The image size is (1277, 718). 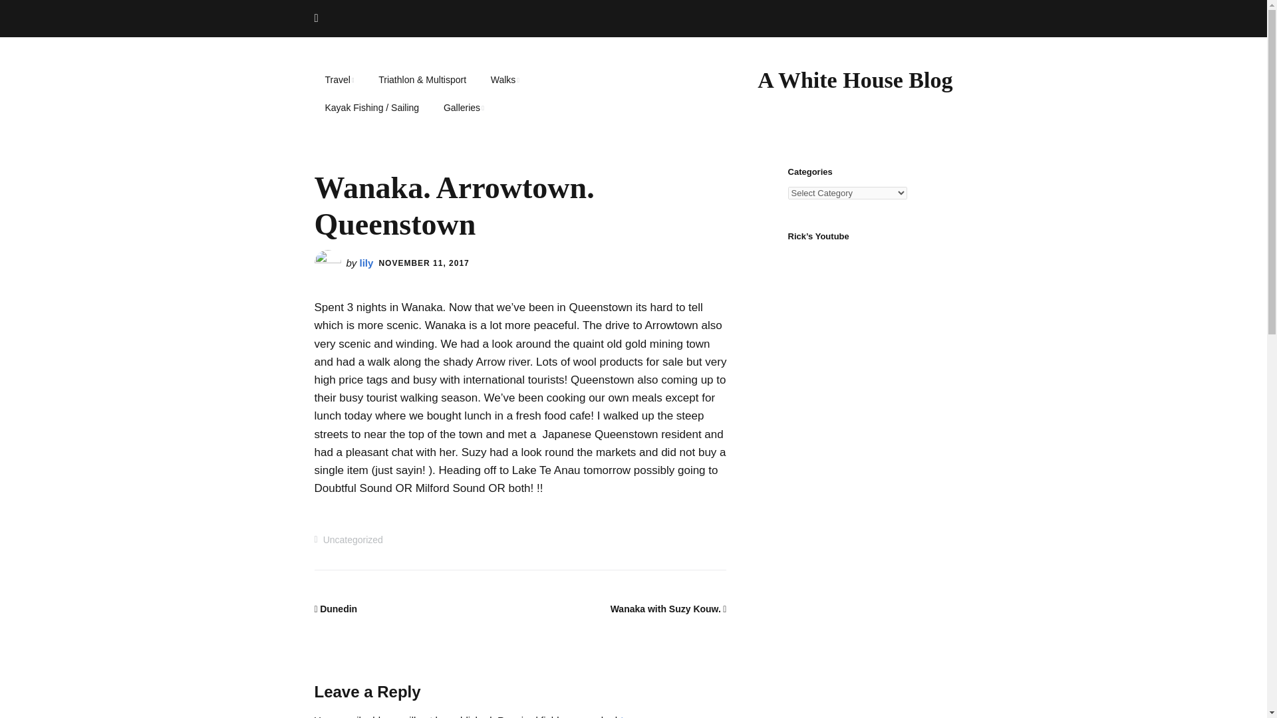 I want to click on Travel, so click(x=339, y=80).